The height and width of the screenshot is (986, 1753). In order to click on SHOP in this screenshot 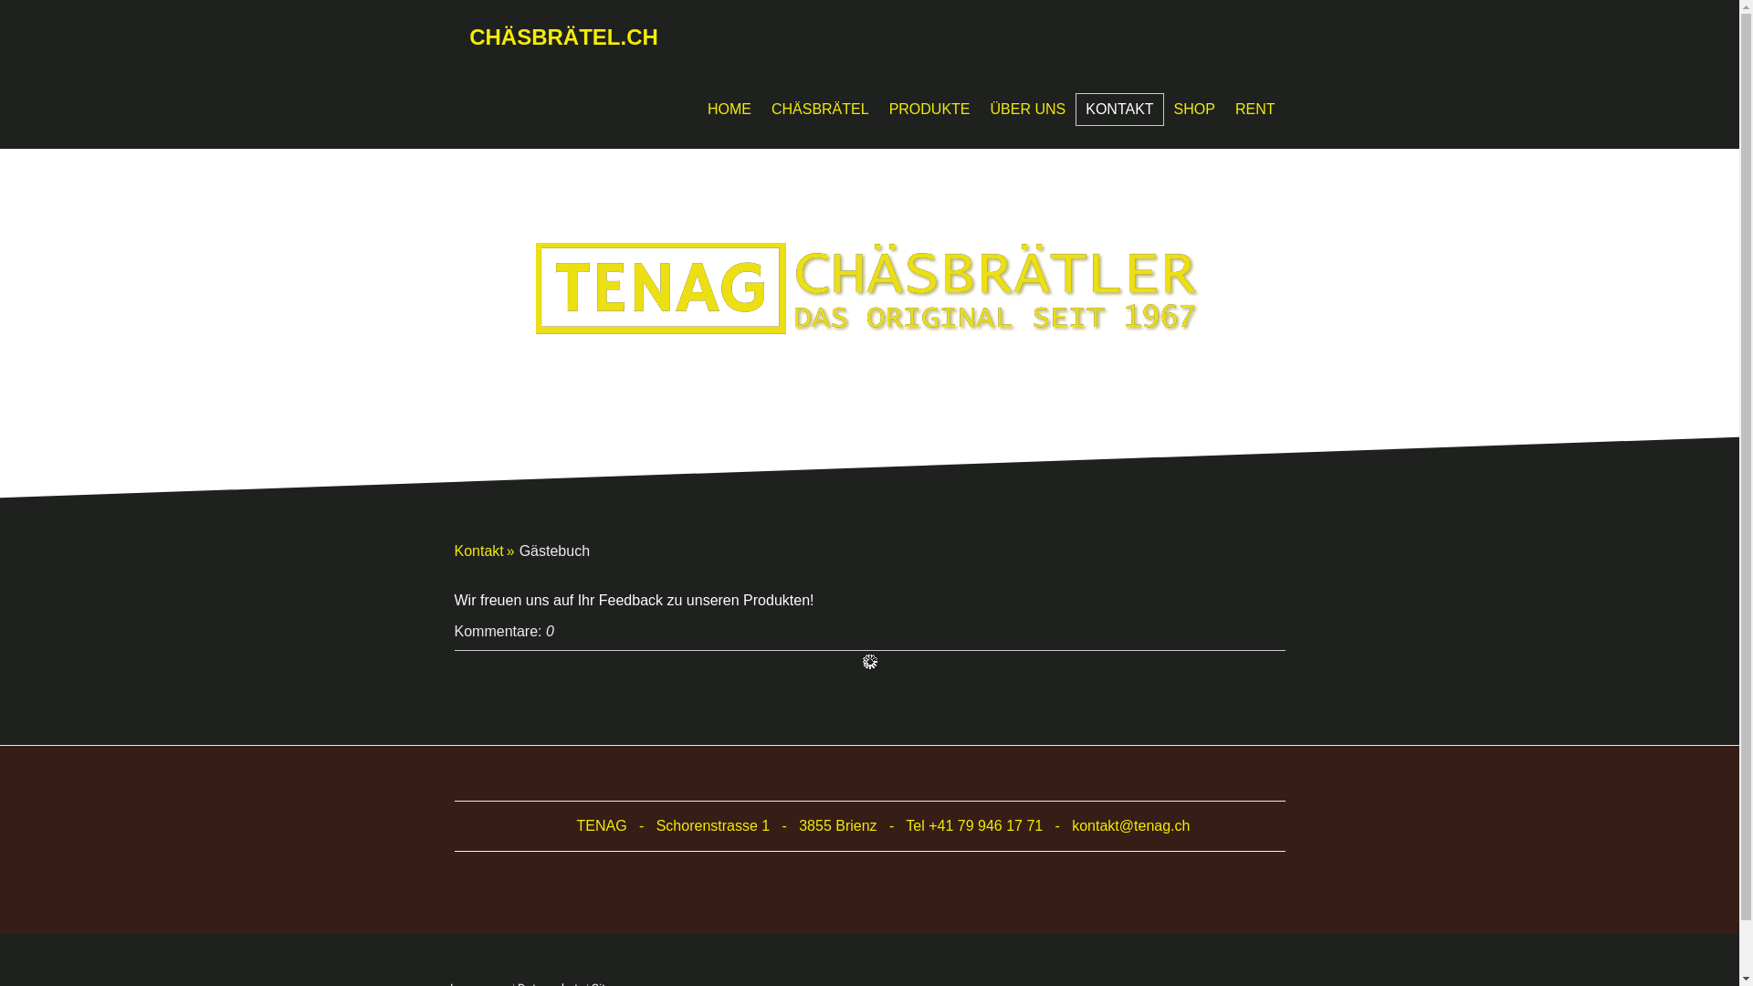, I will do `click(1194, 110)`.